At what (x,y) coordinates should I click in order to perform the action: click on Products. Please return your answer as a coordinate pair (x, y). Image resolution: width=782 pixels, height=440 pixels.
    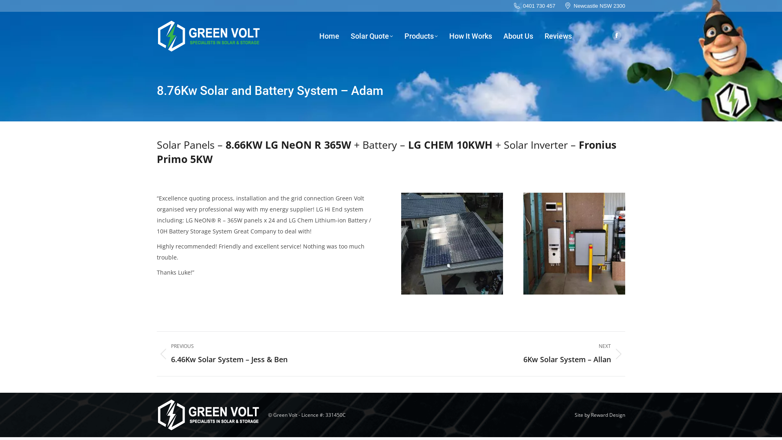
    Looking at the image, I should click on (421, 36).